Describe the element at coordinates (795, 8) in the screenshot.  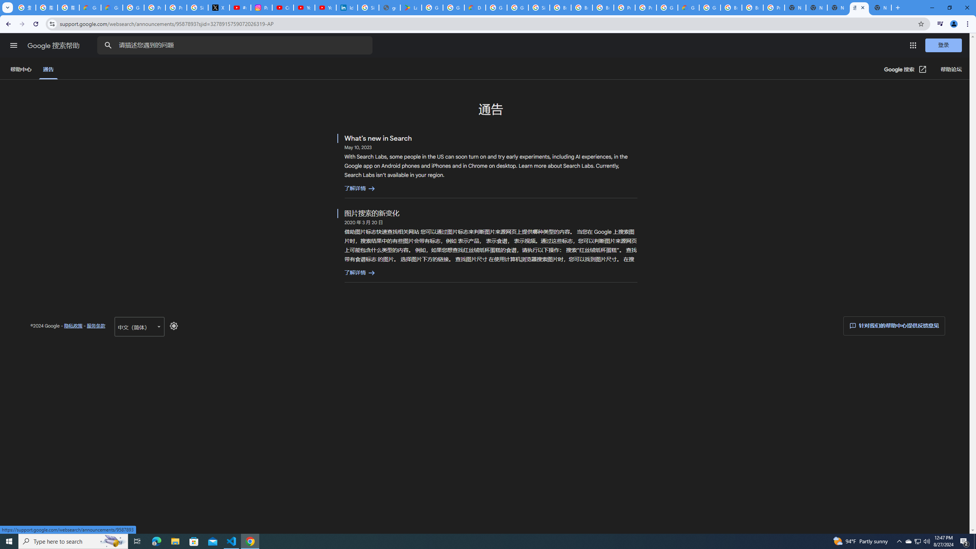
I see `New Tab` at that location.